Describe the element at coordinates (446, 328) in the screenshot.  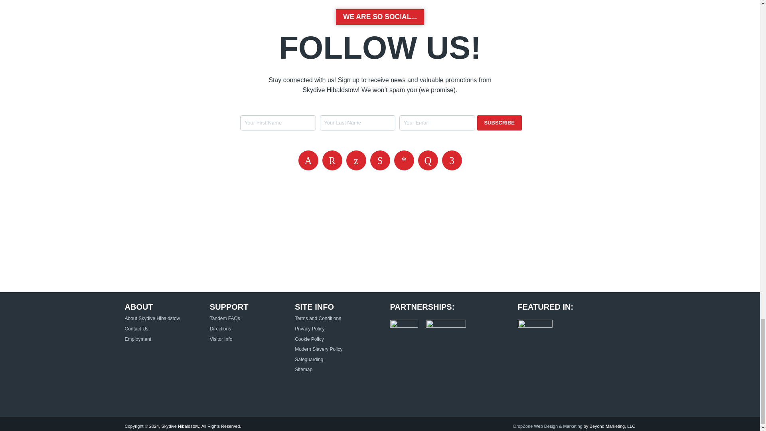
I see `Sport England` at that location.